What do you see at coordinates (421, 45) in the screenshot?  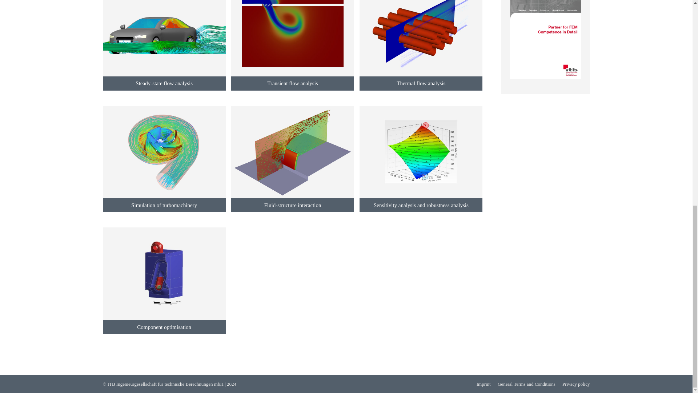 I see `Thermal flow analysis` at bounding box center [421, 45].